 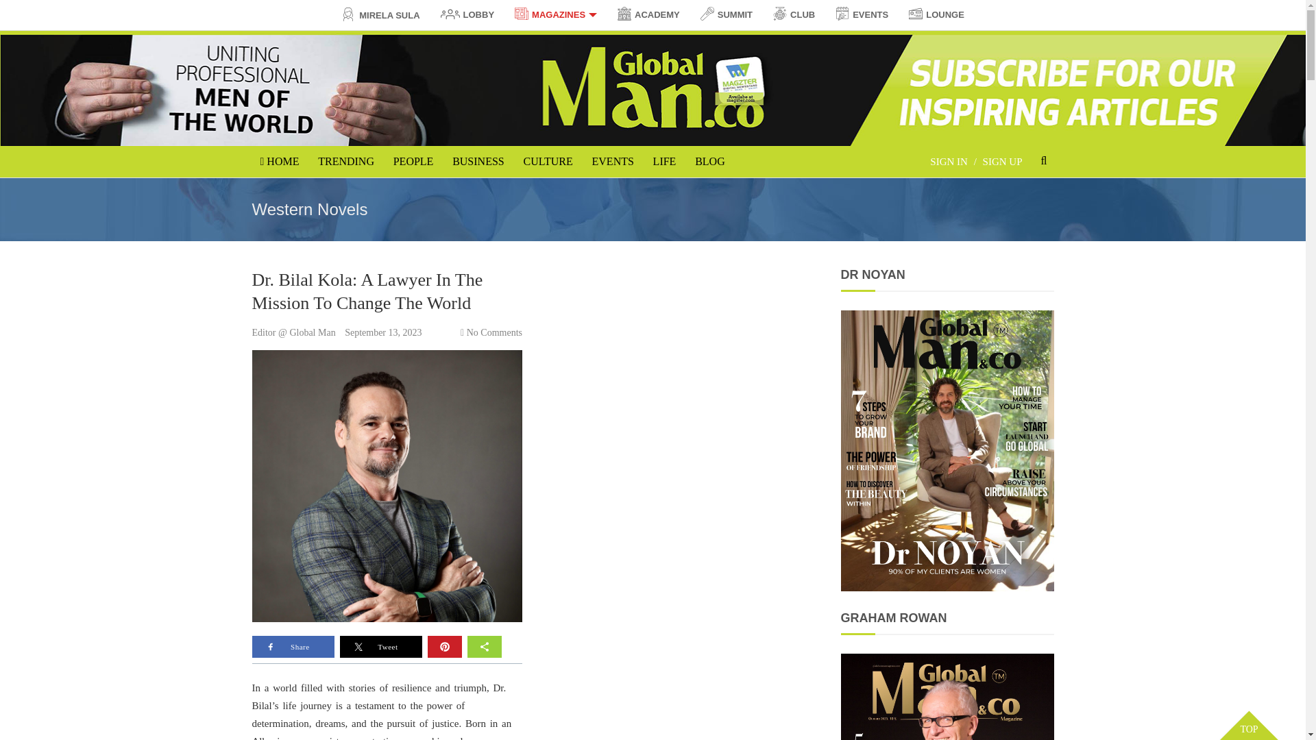 I want to click on EVENTS, so click(x=613, y=162).